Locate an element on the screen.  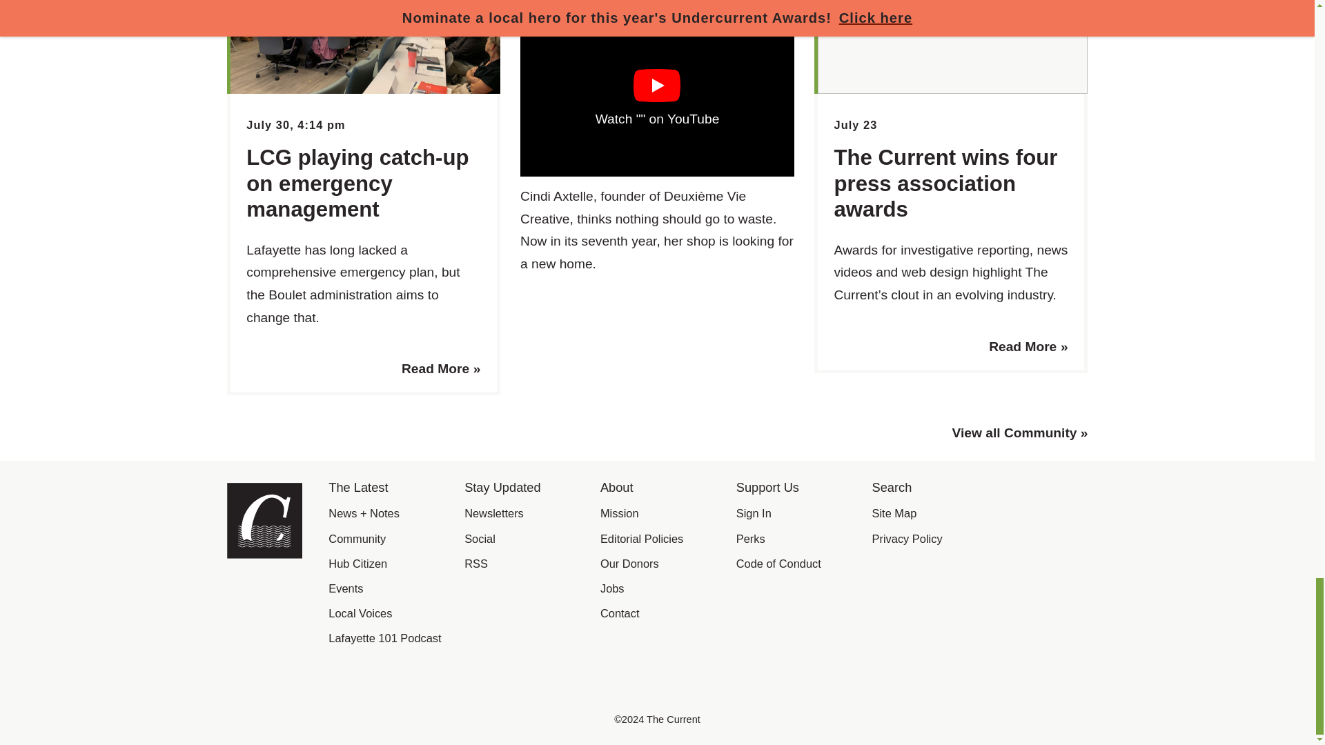
Watch "" on YouTube is located at coordinates (657, 99).